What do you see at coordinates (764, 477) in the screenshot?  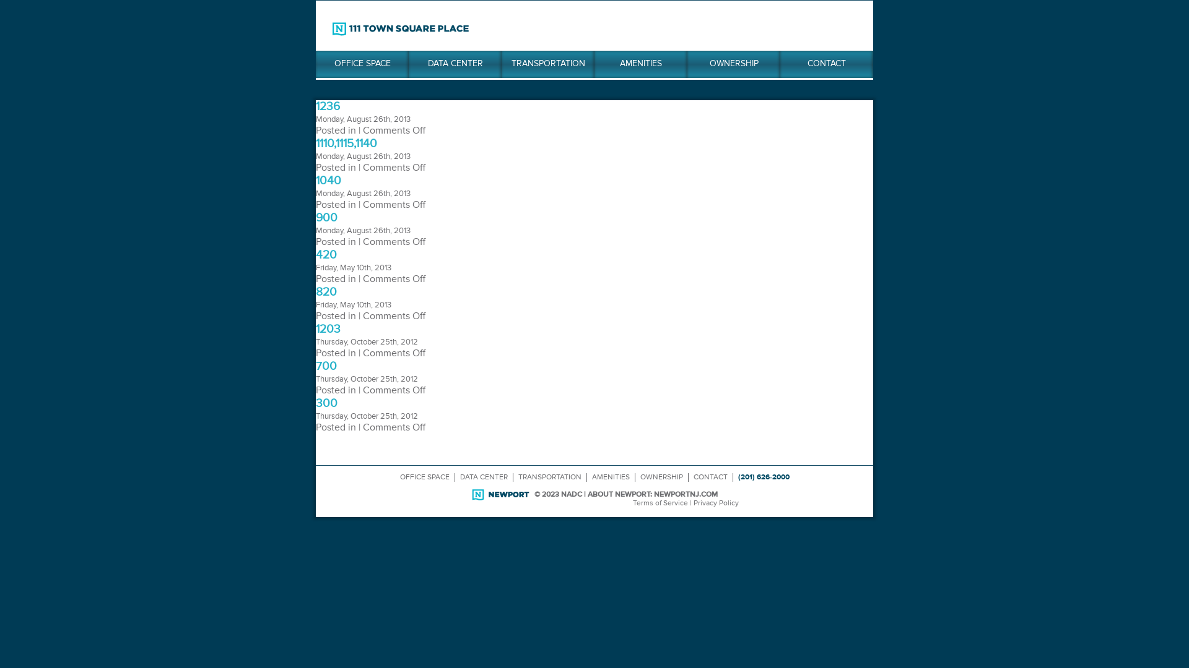 I see `(201) 626-2000` at bounding box center [764, 477].